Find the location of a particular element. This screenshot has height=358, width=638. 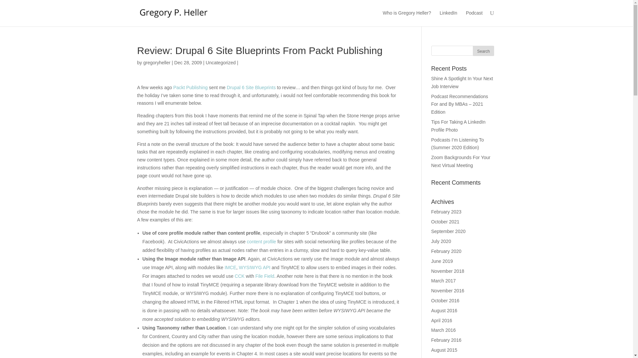

February 2023 is located at coordinates (446, 211).